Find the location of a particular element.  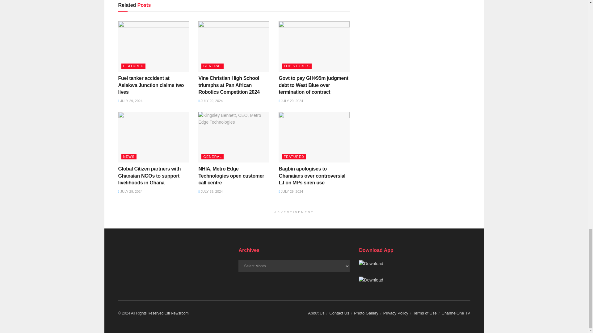

Citi Newsroom is located at coordinates (177, 313).